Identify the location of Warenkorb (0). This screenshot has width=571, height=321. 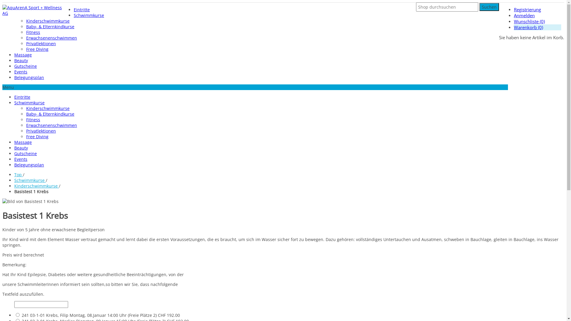
(528, 27).